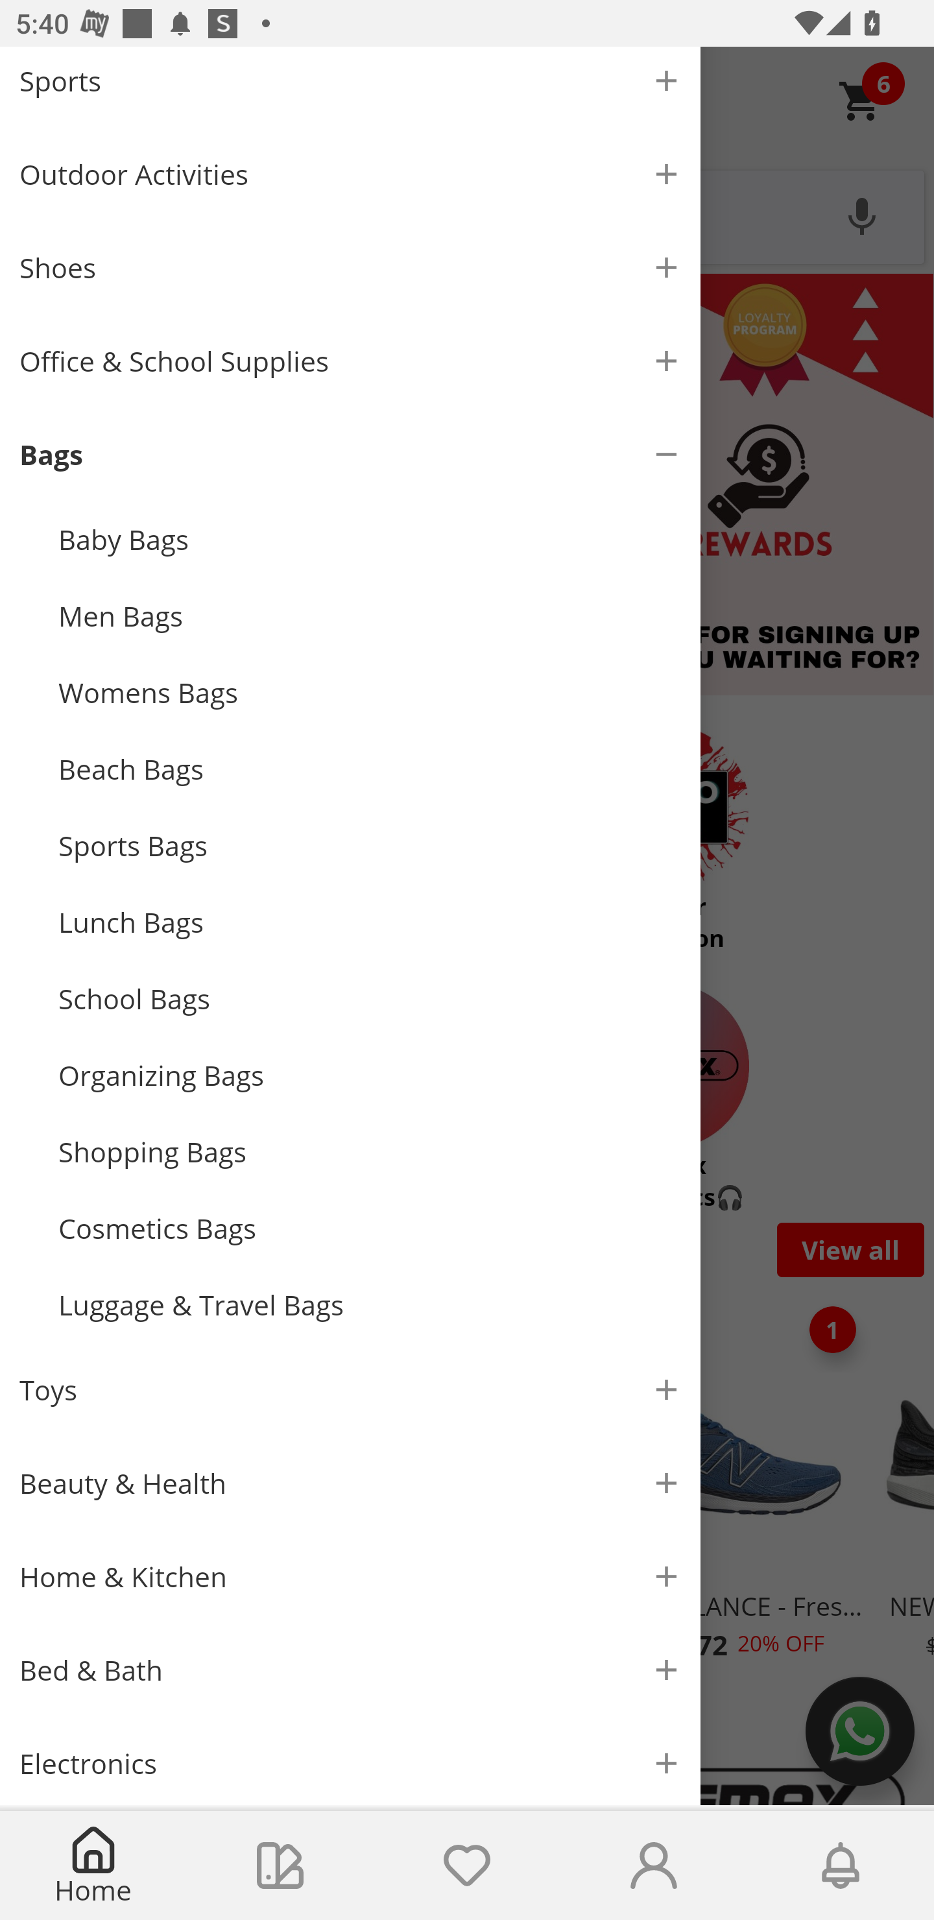 The height and width of the screenshot is (1920, 934). Describe the element at coordinates (370, 616) in the screenshot. I see `Men Bags` at that location.